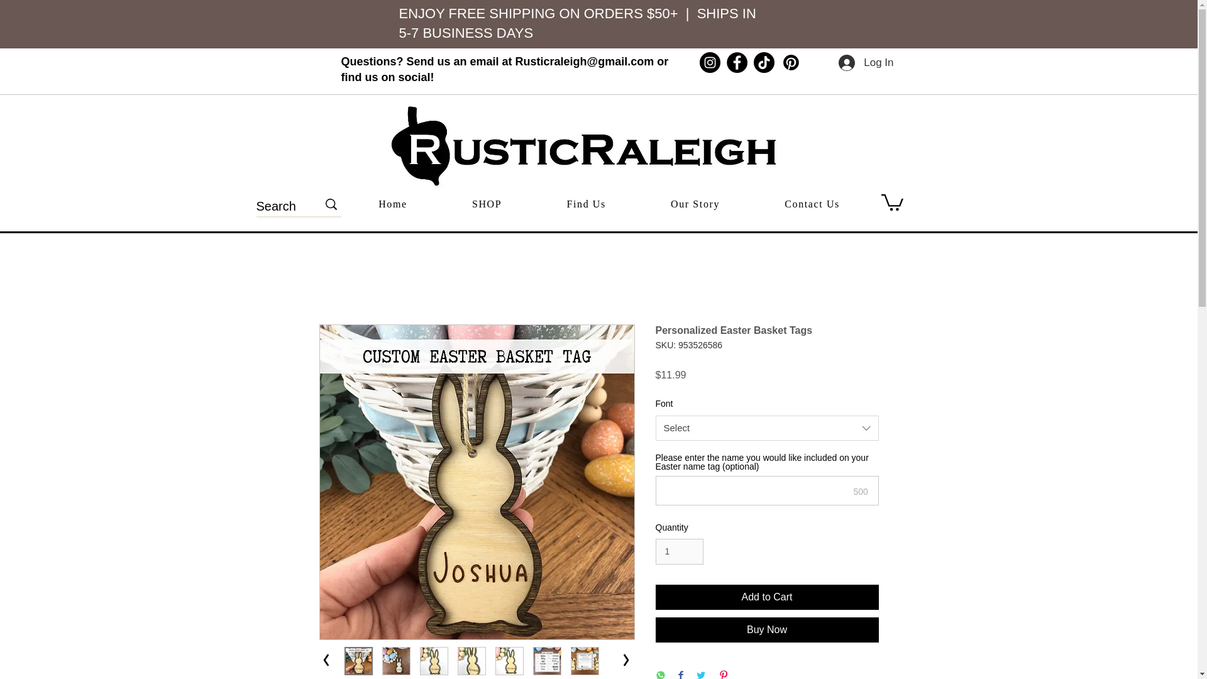 This screenshot has width=1207, height=679. What do you see at coordinates (812, 204) in the screenshot?
I see `Contact Us` at bounding box center [812, 204].